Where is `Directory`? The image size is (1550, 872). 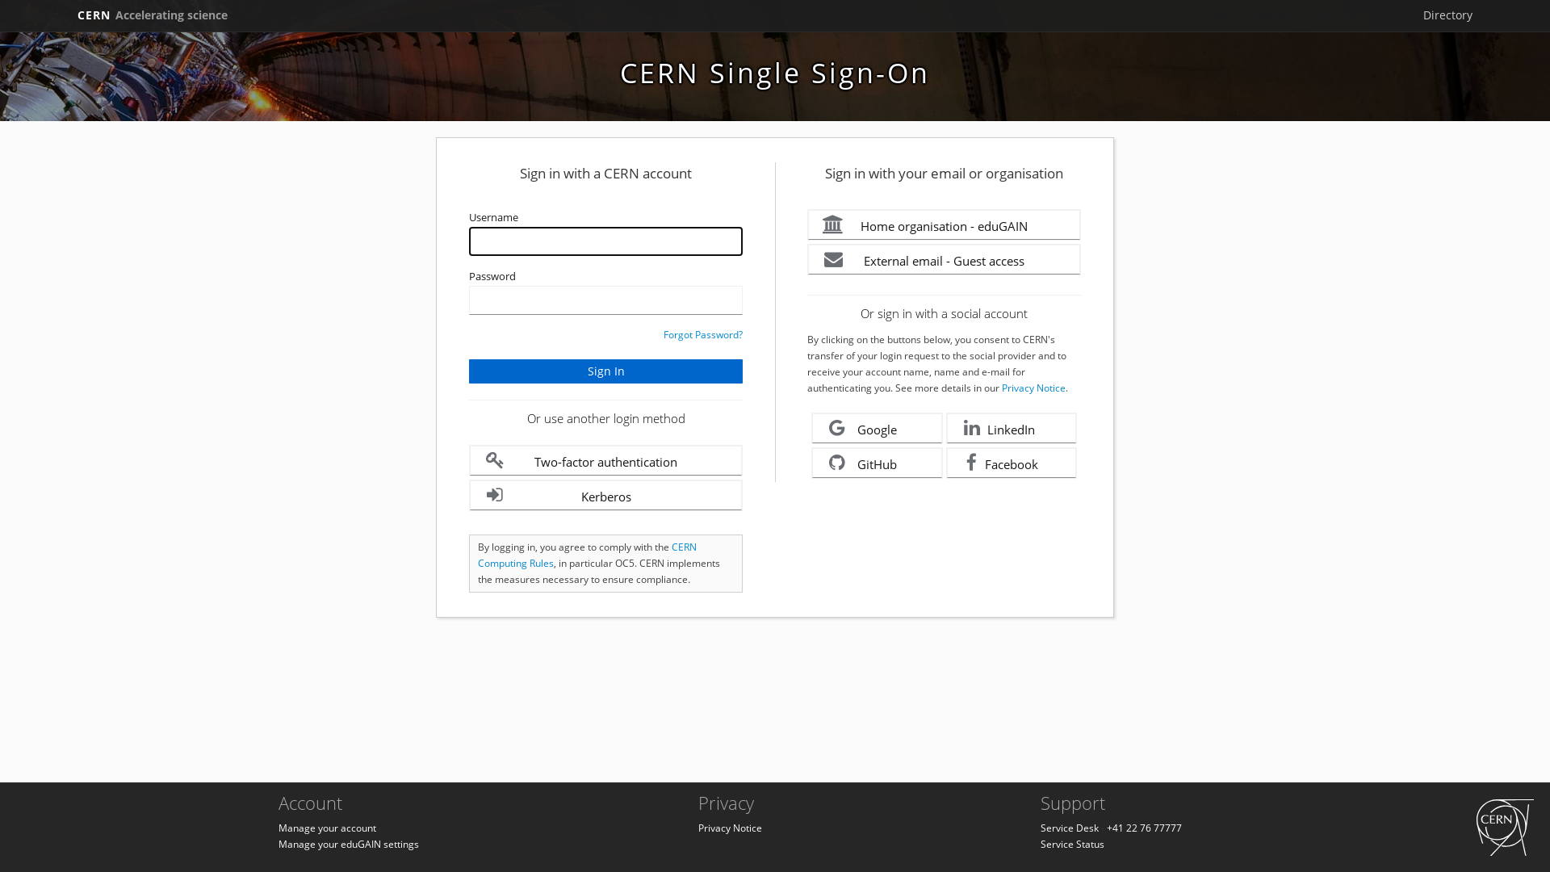 Directory is located at coordinates (1448, 15).